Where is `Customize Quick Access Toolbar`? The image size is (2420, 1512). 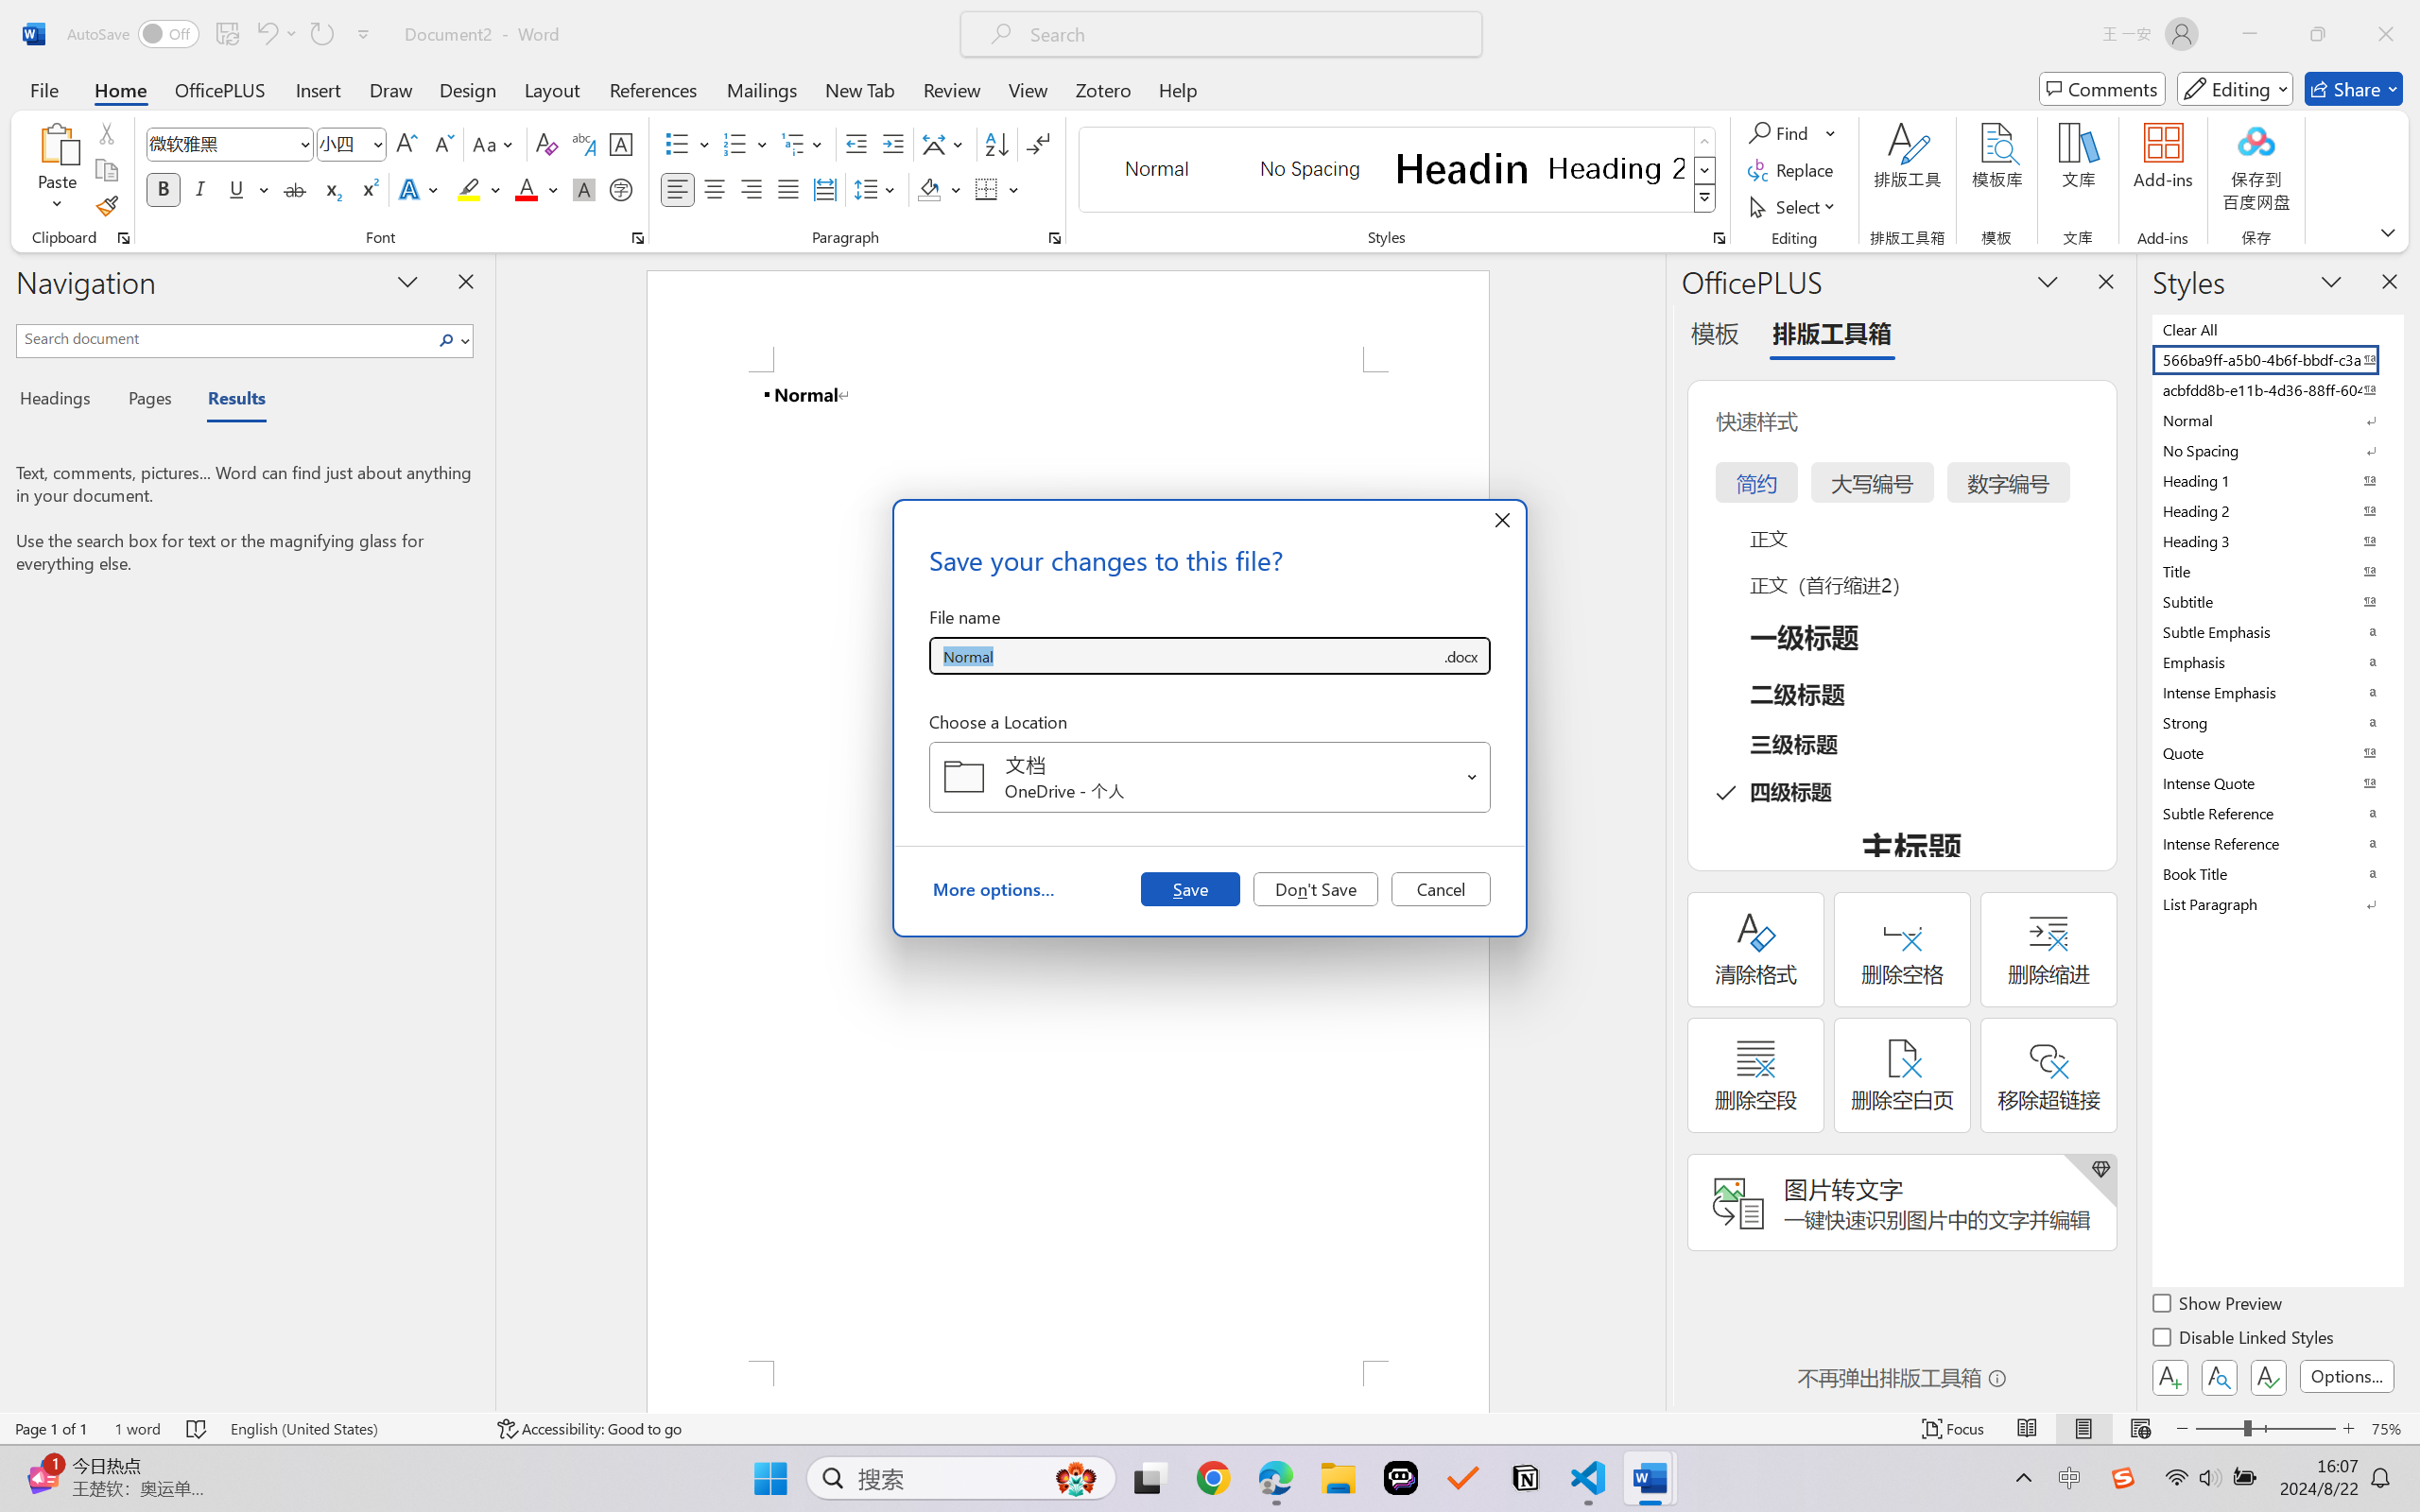
Customize Quick Access Toolbar is located at coordinates (364, 34).